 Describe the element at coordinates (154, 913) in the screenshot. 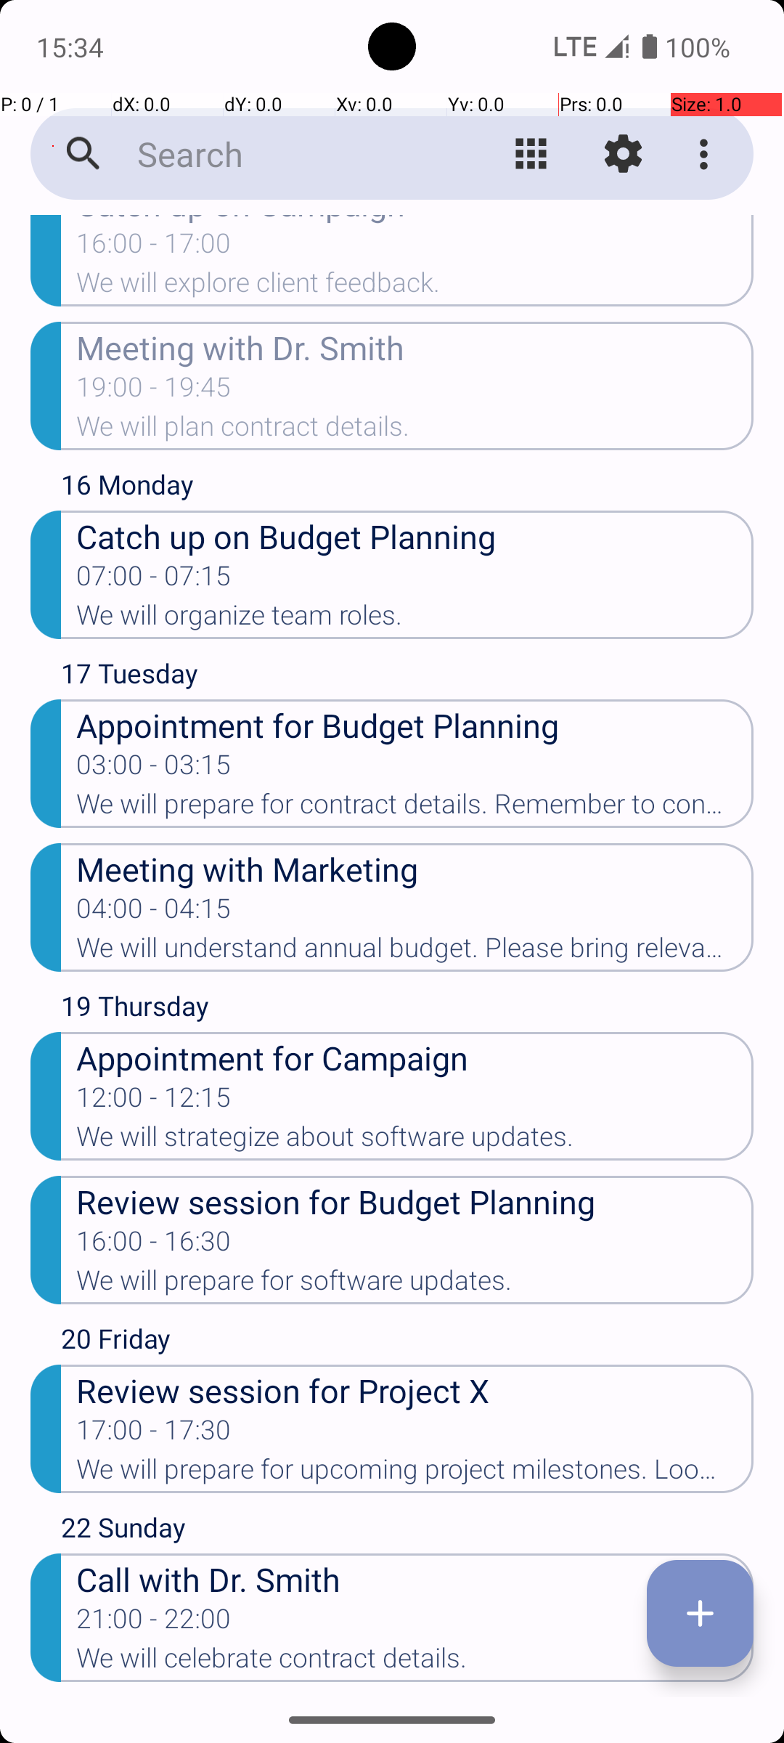

I see `04:00 - 04:15` at that location.